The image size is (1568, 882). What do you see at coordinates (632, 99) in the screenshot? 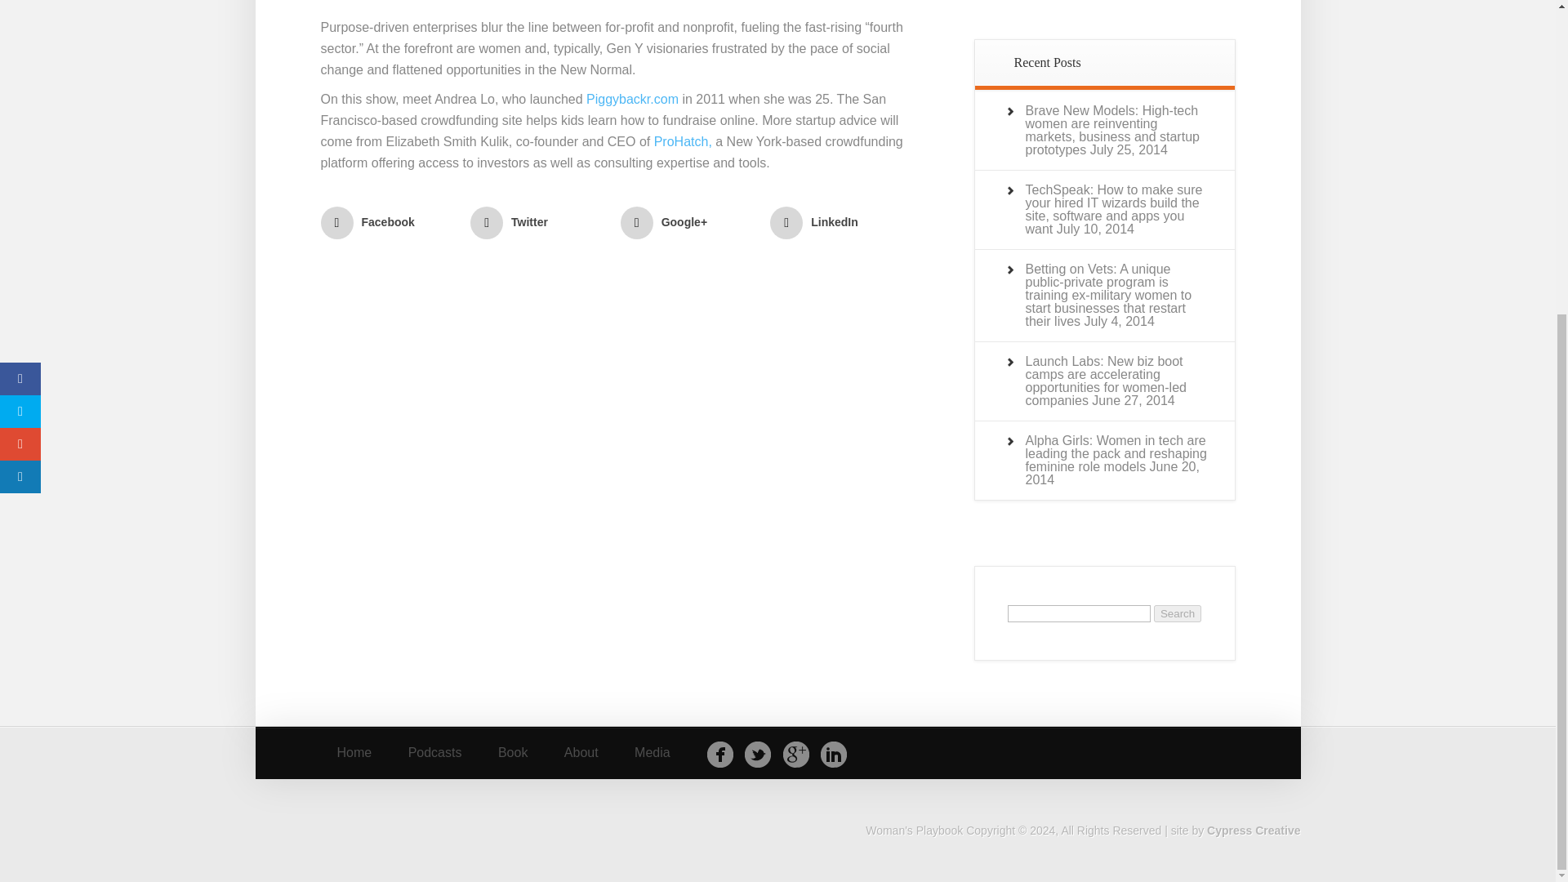
I see `LinkedIn` at bounding box center [632, 99].